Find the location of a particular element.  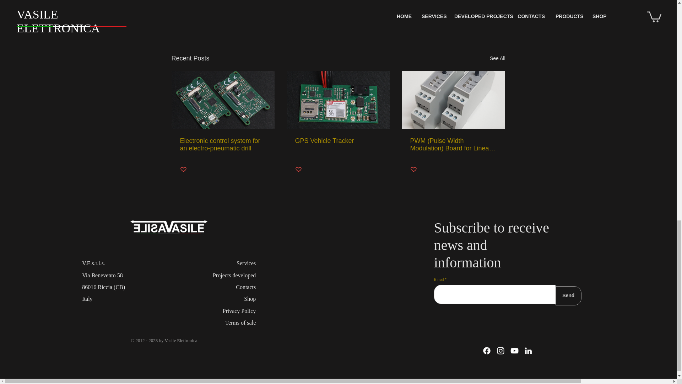

Services is located at coordinates (246, 263).